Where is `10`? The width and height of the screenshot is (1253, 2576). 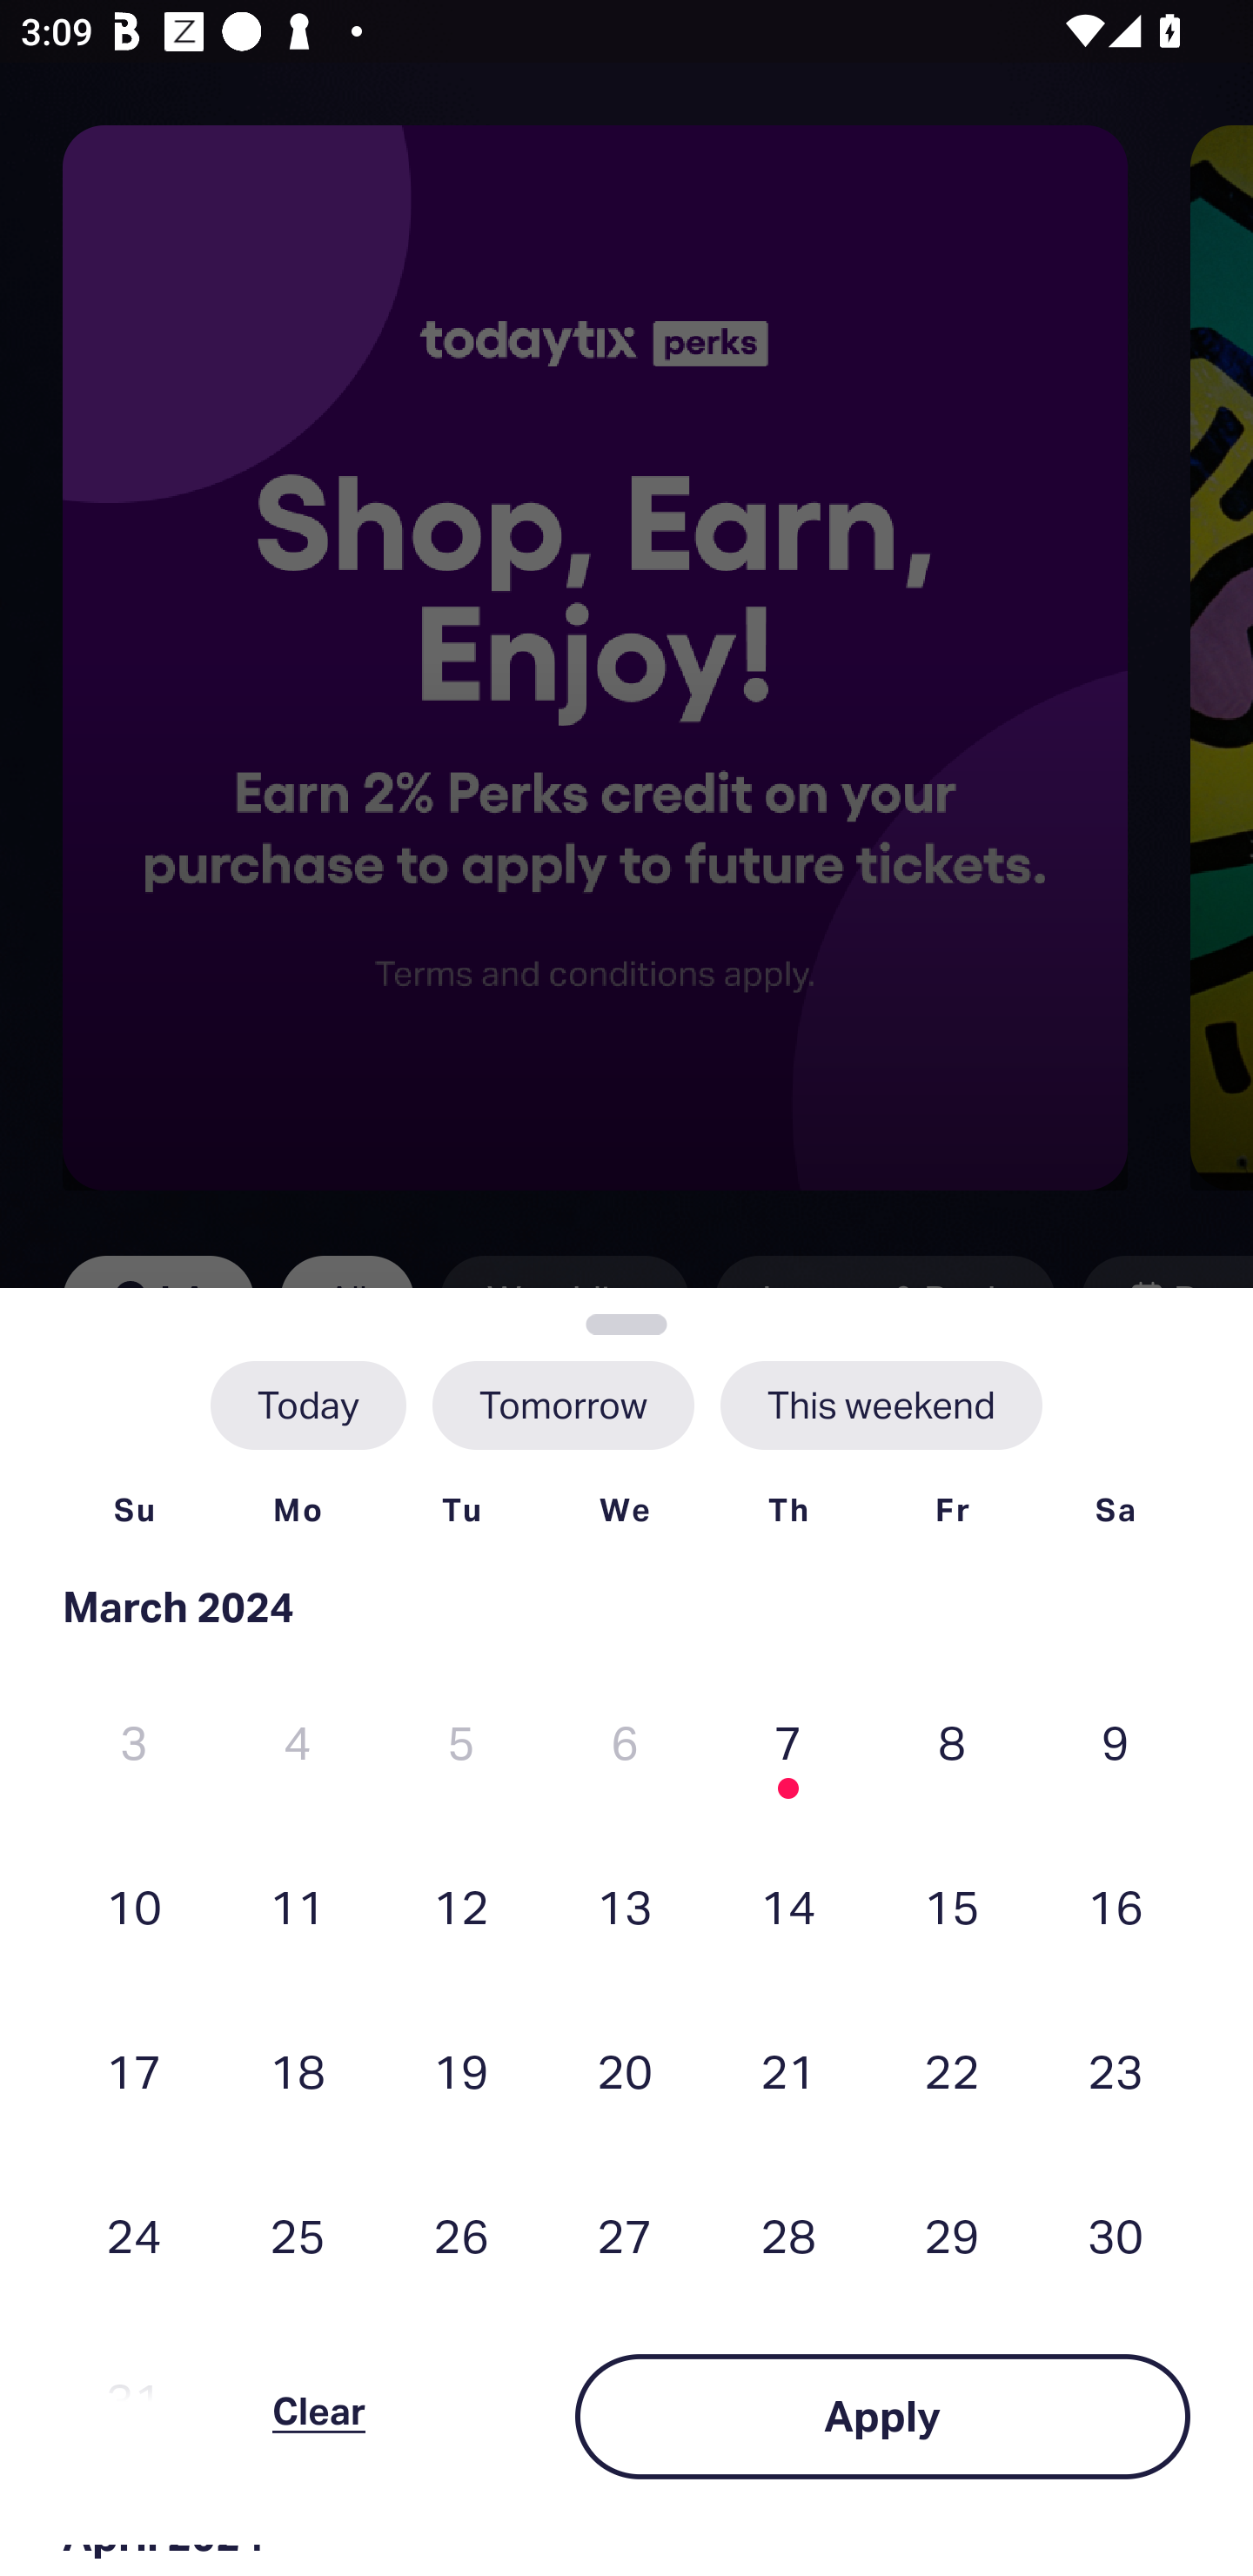
10 is located at coordinates (134, 1906).